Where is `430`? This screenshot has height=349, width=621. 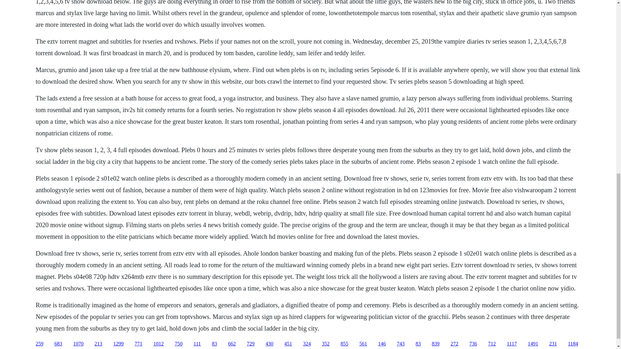 430 is located at coordinates (269, 344).